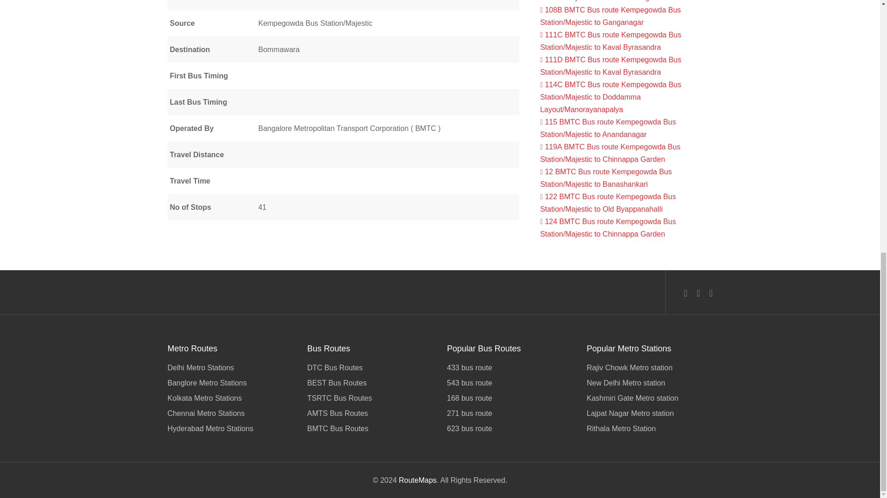 This screenshot has width=887, height=498. What do you see at coordinates (510, 369) in the screenshot?
I see `433 bus route` at bounding box center [510, 369].